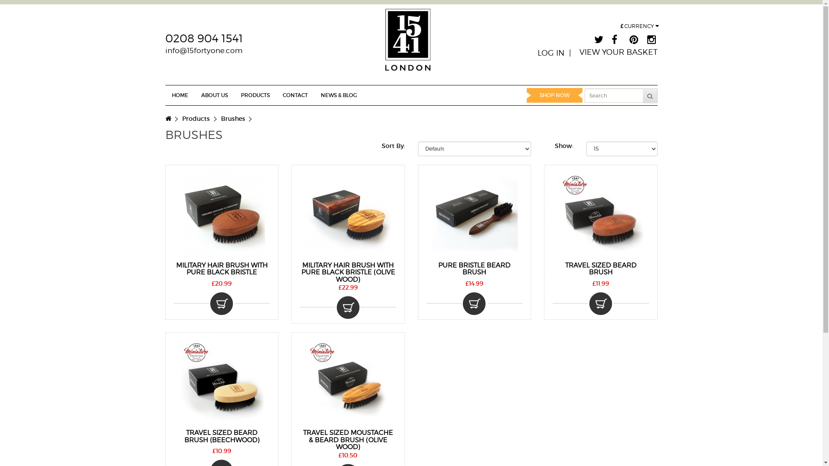  Describe the element at coordinates (196, 119) in the screenshot. I see `Products` at that location.